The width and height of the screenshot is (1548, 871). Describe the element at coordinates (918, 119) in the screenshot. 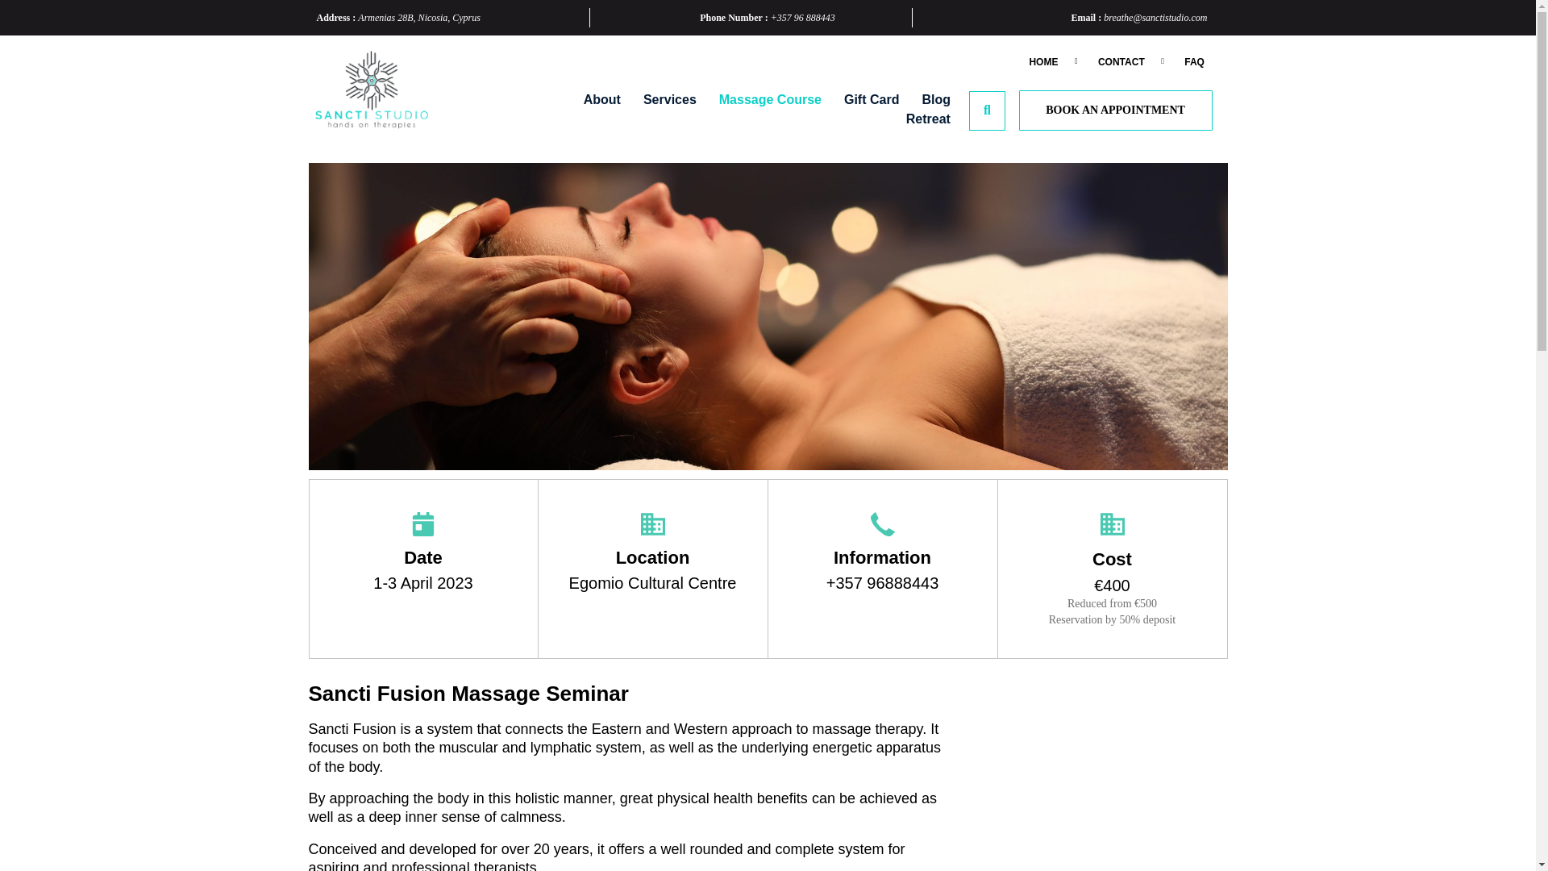

I see `Retreat` at that location.